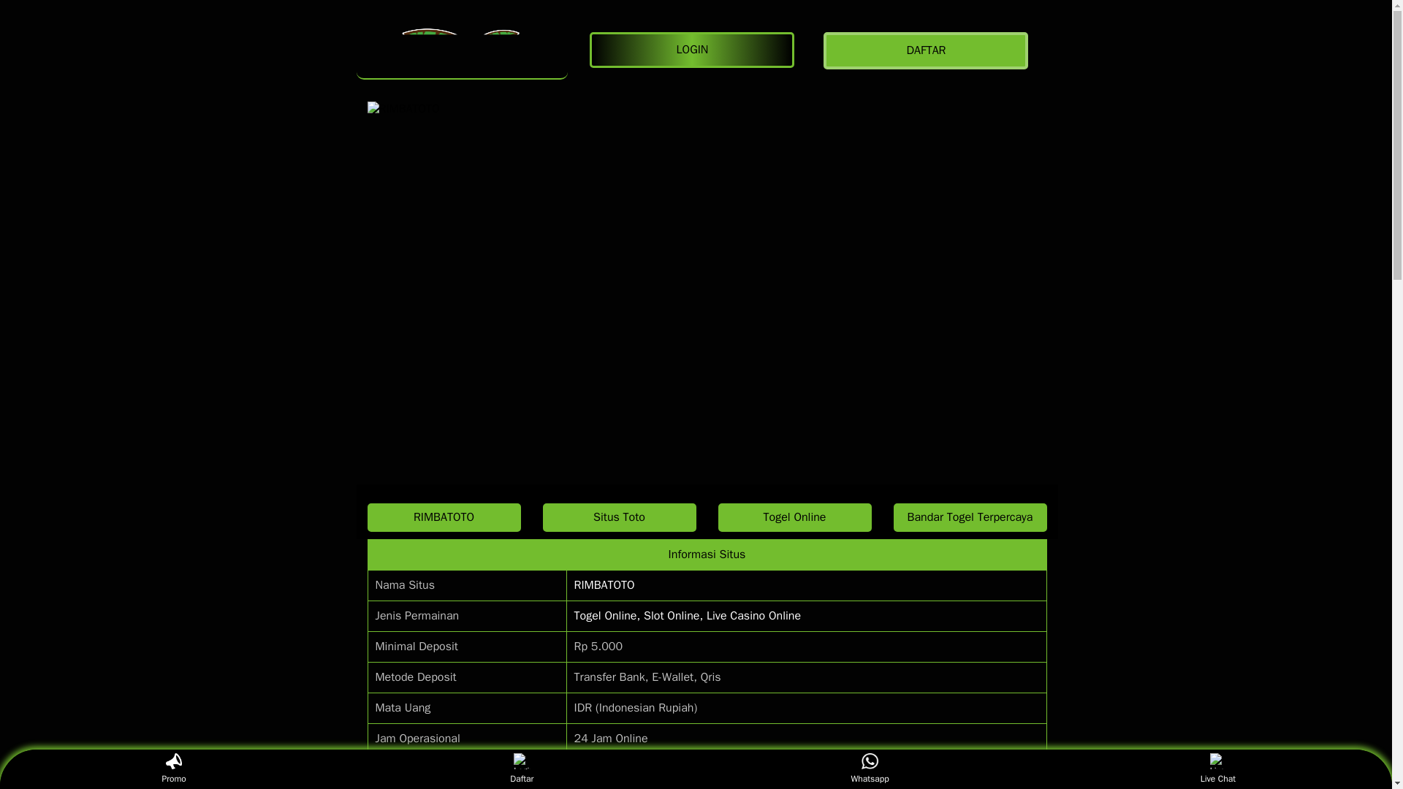  I want to click on Togel Online, Slot Online, Live Casino Online, so click(687, 615).